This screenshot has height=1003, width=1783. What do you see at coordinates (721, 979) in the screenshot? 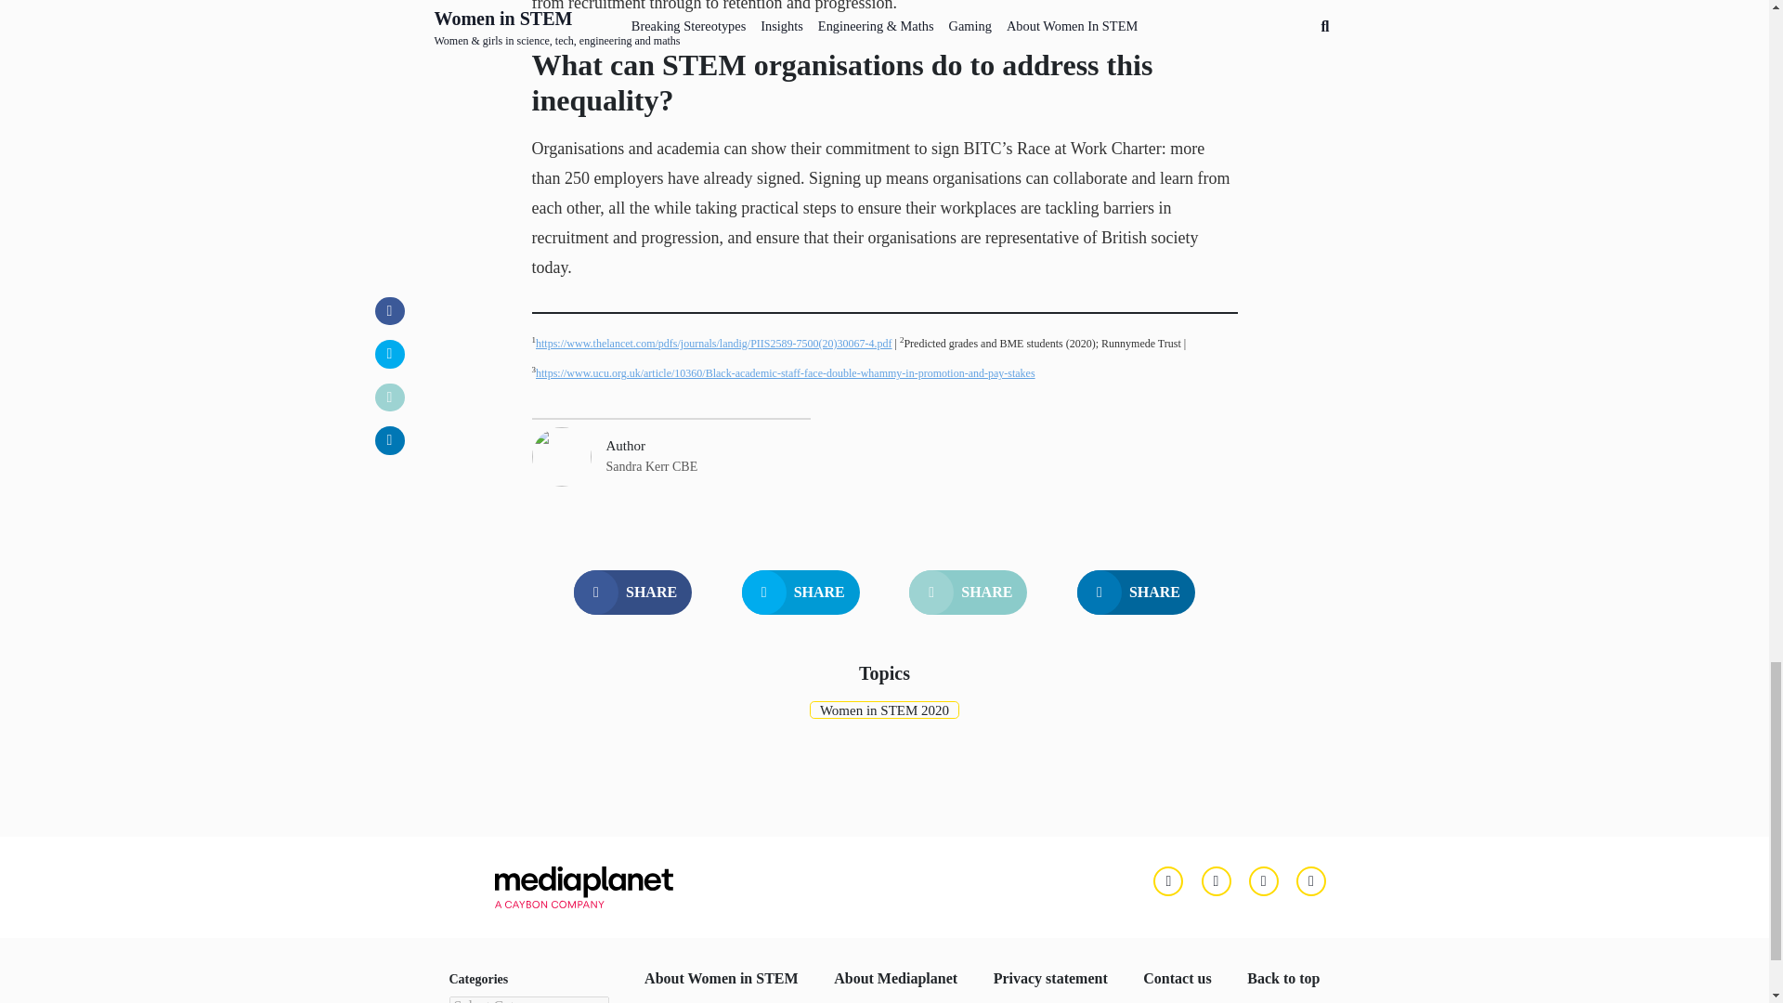
I see `About Women in STEM` at bounding box center [721, 979].